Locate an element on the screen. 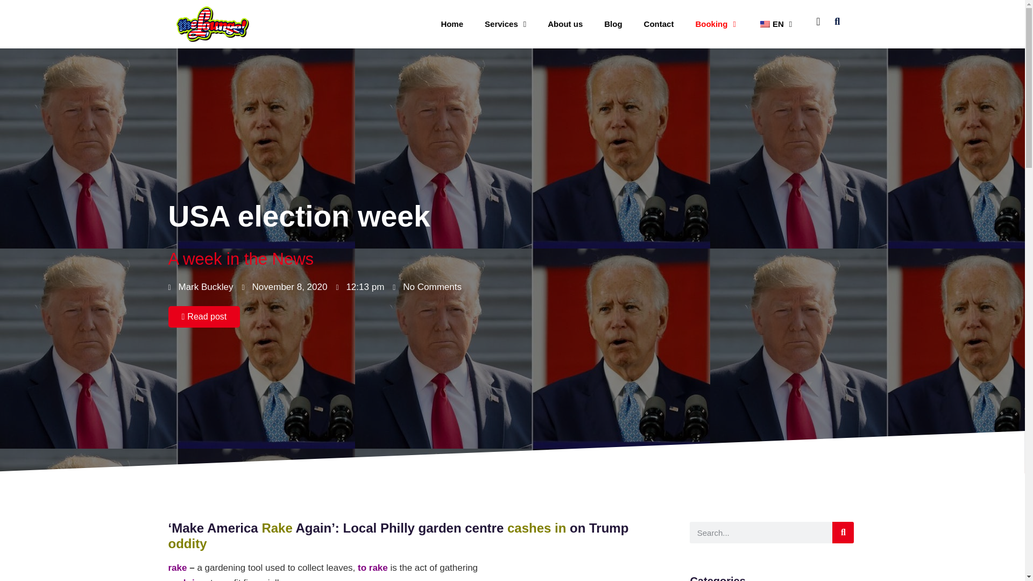 This screenshot has height=581, width=1033. Booking is located at coordinates (714, 24).